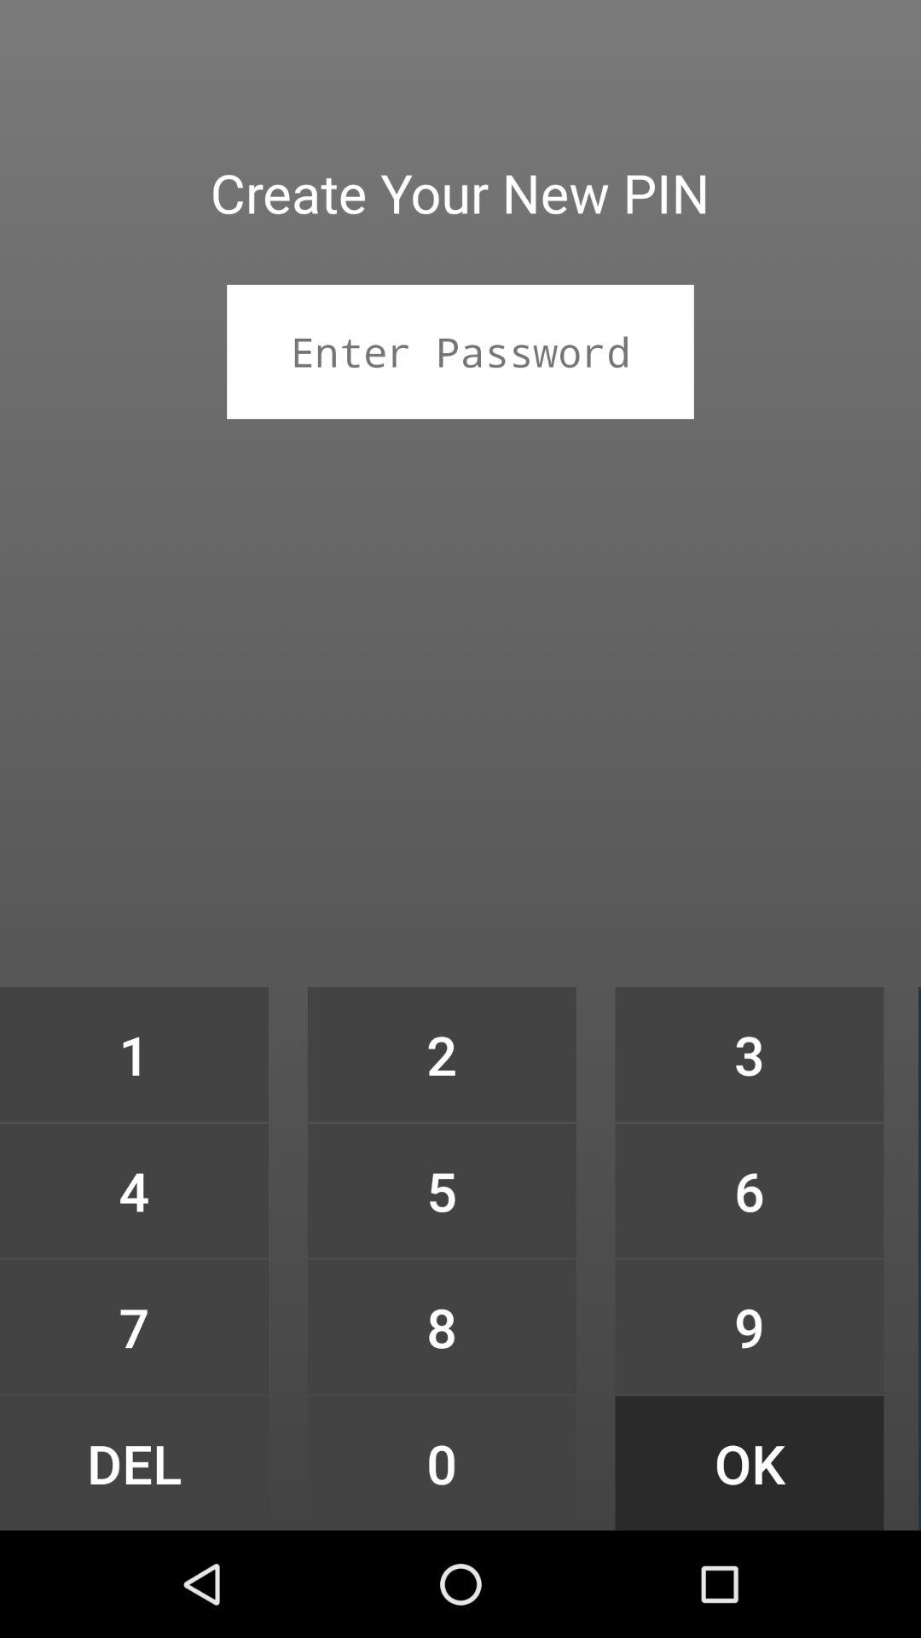  Describe the element at coordinates (749, 1462) in the screenshot. I see `choose ok icon` at that location.